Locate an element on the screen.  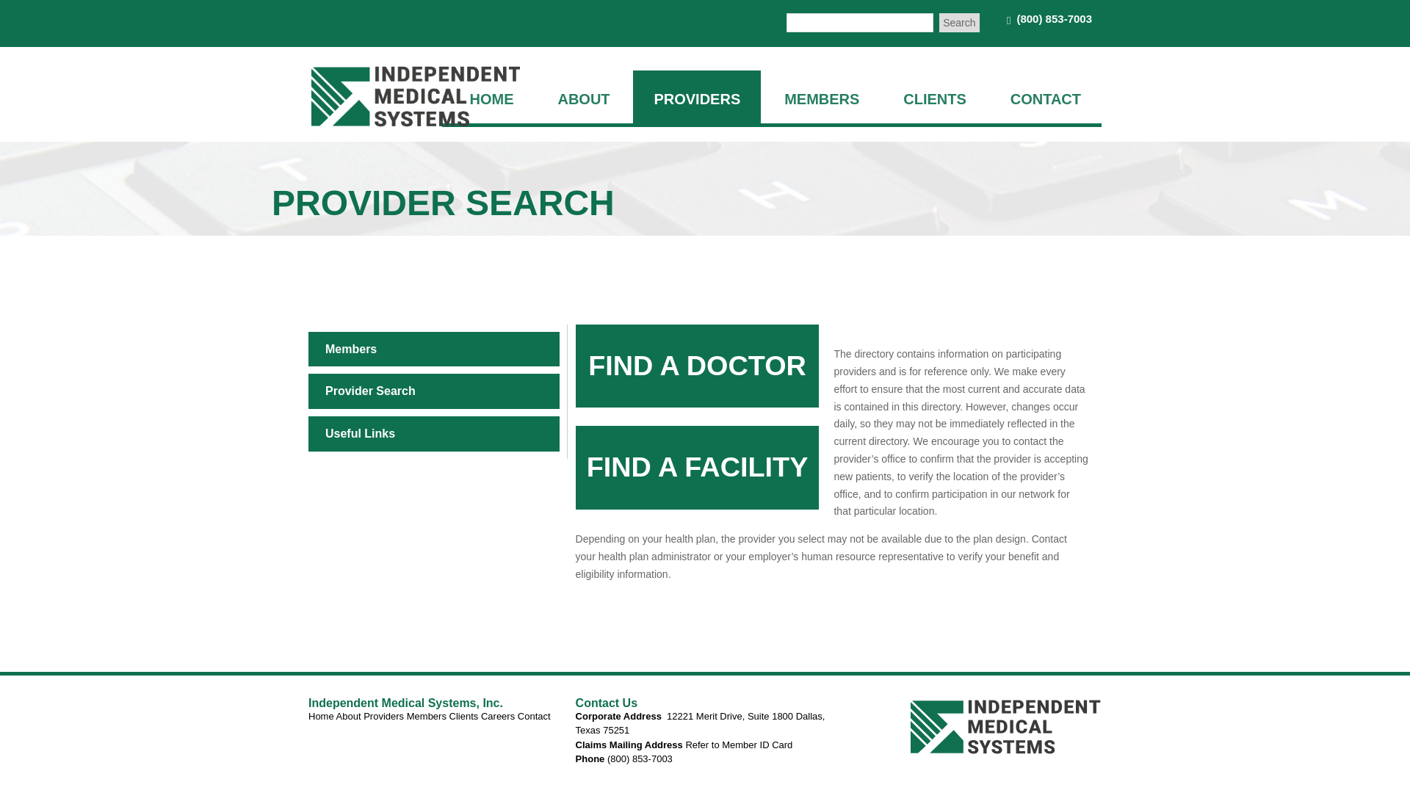
CLIENTS is located at coordinates (934, 97).